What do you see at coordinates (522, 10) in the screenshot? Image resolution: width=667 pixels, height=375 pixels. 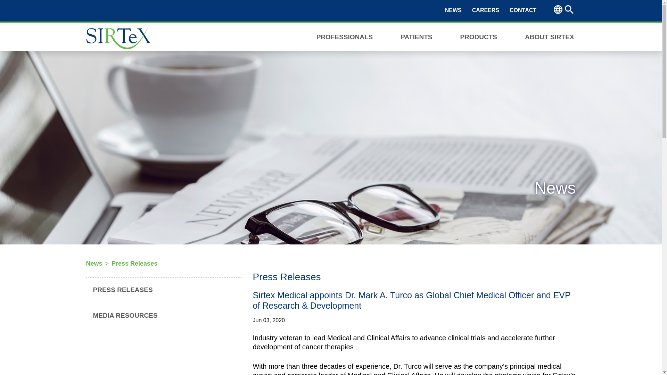 I see `CONTACT` at bounding box center [522, 10].